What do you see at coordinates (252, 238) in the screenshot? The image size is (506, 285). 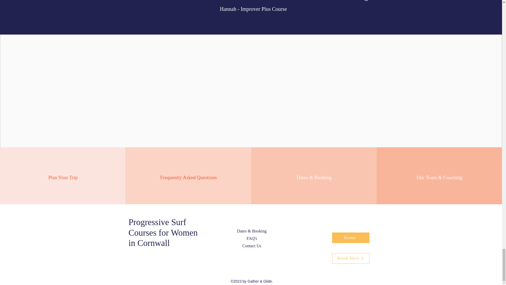 I see `FAQ's` at bounding box center [252, 238].